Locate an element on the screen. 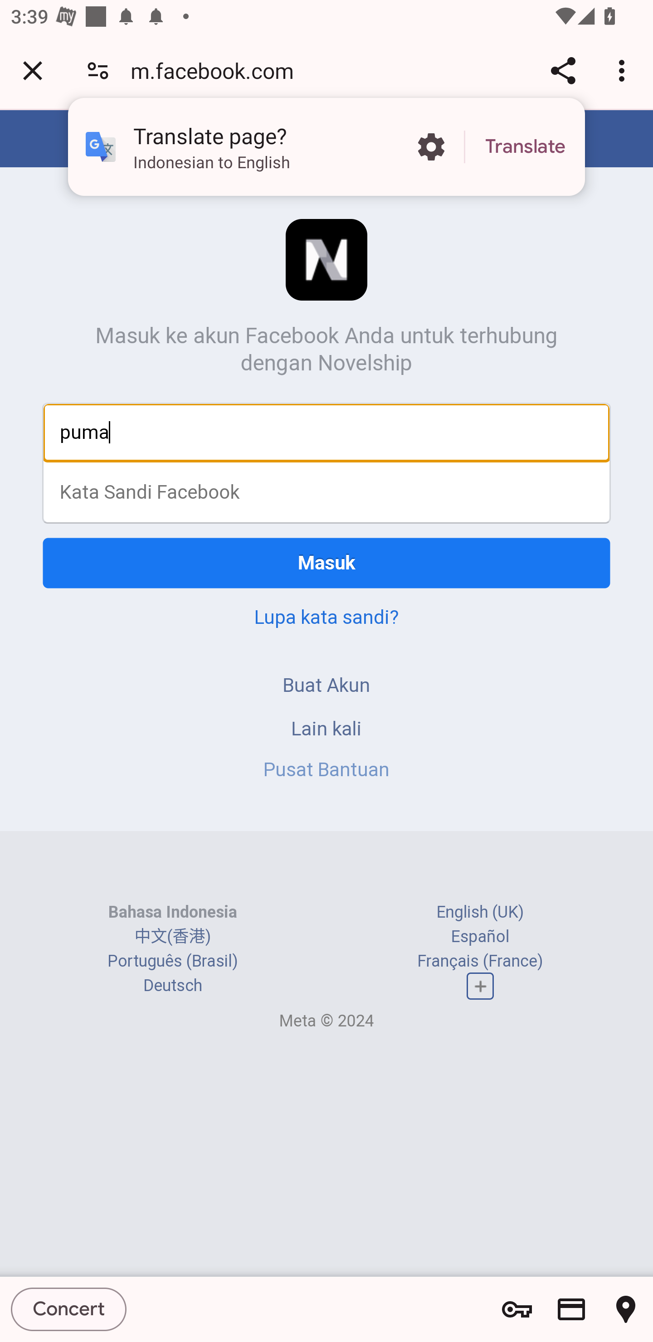  Lupa kata sandi? is located at coordinates (326, 617).